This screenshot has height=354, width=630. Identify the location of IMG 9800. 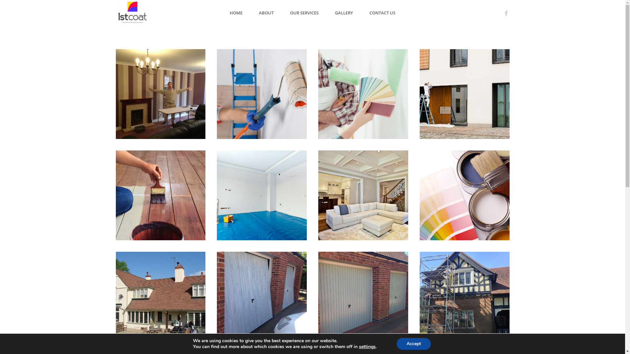
(262, 297).